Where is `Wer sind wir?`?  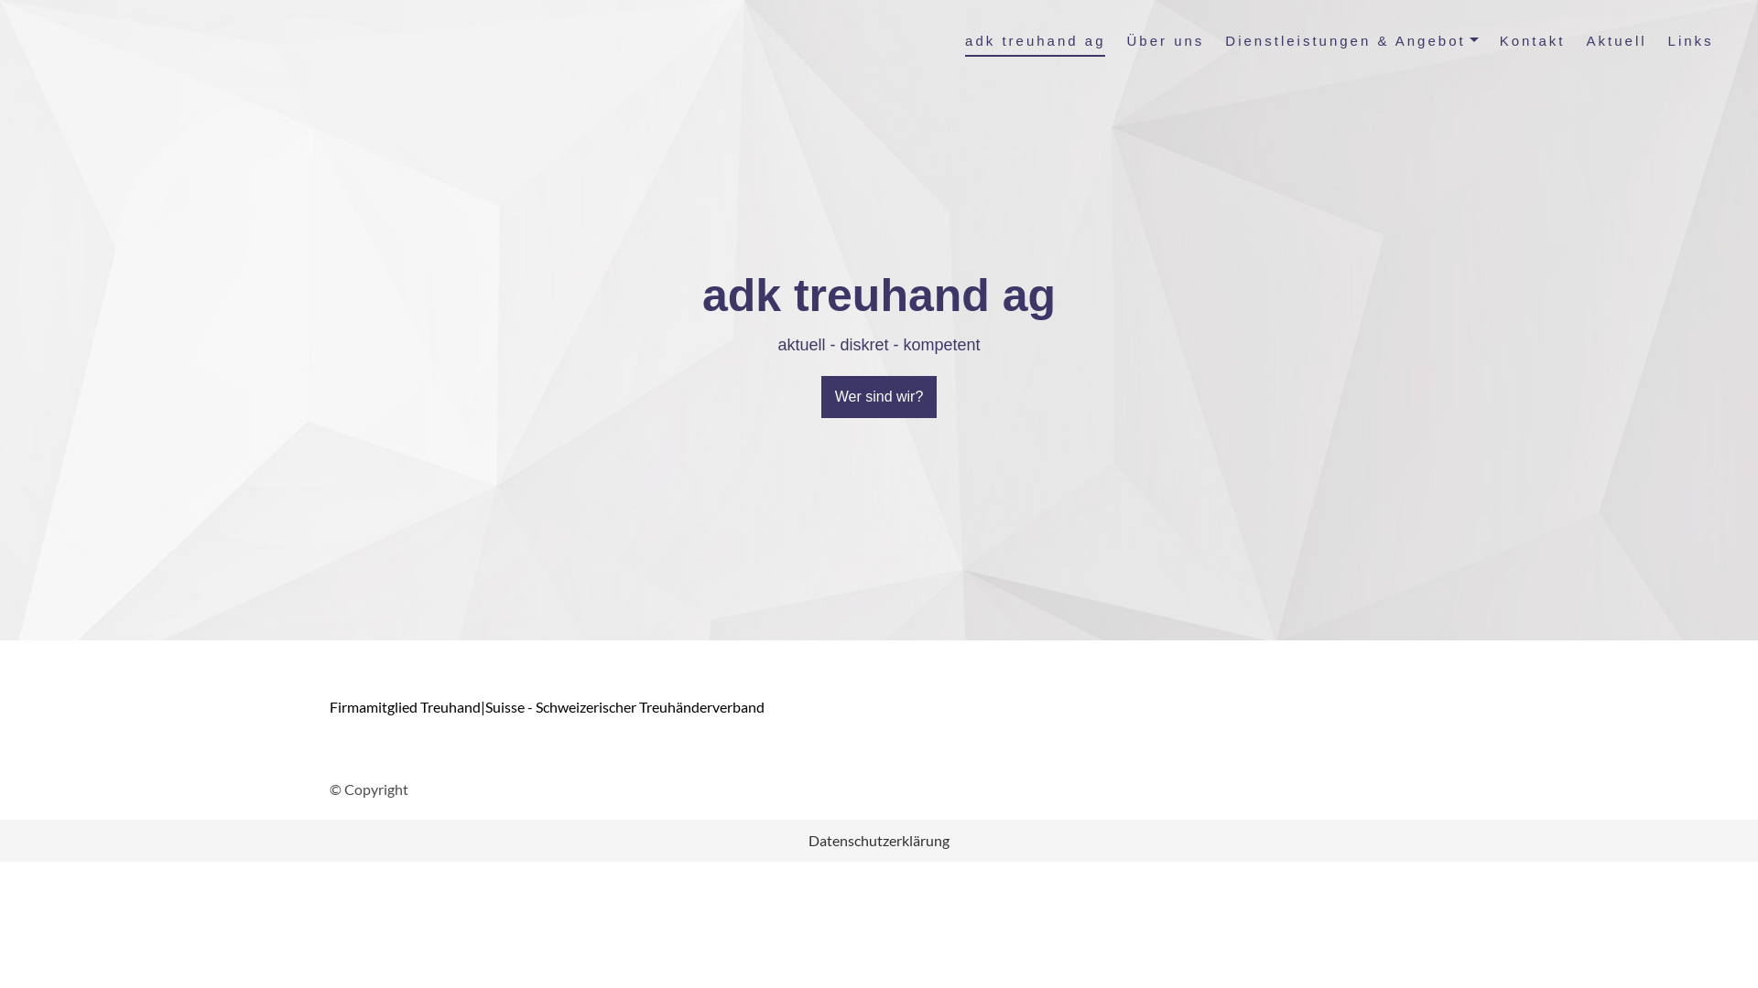 Wer sind wir? is located at coordinates (879, 397).